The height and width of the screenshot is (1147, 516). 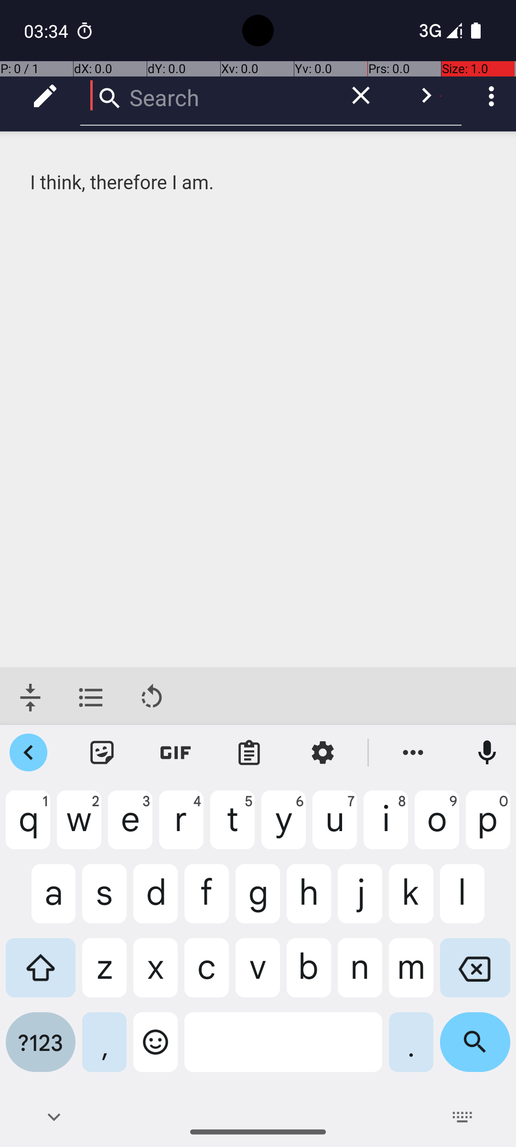 What do you see at coordinates (47, 31) in the screenshot?
I see `03:34` at bounding box center [47, 31].